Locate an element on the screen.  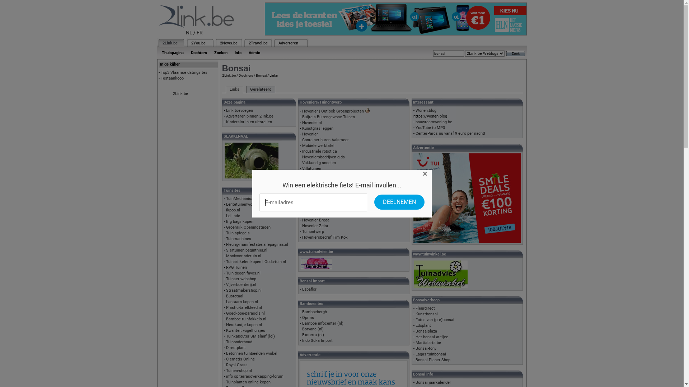
Bamboe-tuinfakkels.nl is located at coordinates (246, 319).